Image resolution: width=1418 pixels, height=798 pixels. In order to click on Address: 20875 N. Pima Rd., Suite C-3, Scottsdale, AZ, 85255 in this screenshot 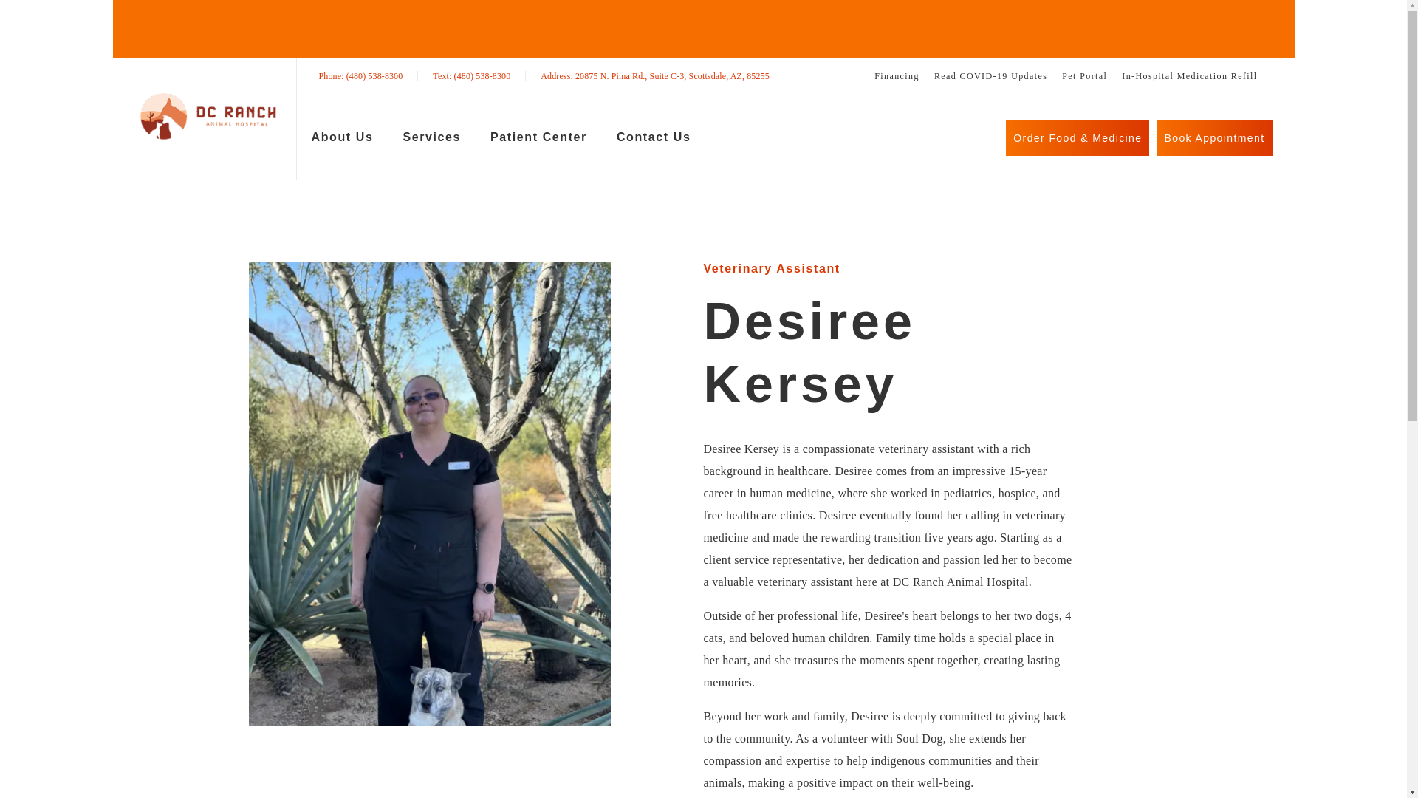, I will do `click(654, 76)`.